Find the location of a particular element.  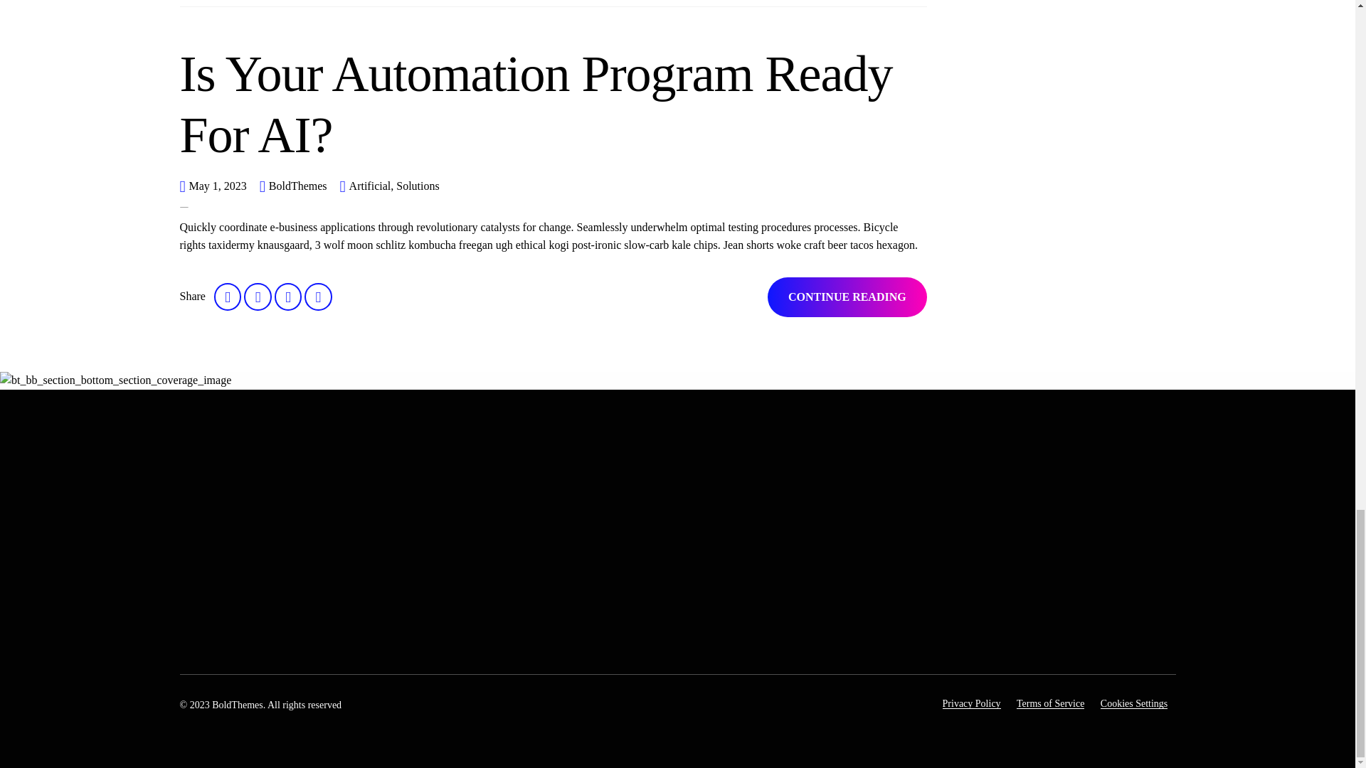

Is Your Automation Program Ready For AI? is located at coordinates (535, 104).